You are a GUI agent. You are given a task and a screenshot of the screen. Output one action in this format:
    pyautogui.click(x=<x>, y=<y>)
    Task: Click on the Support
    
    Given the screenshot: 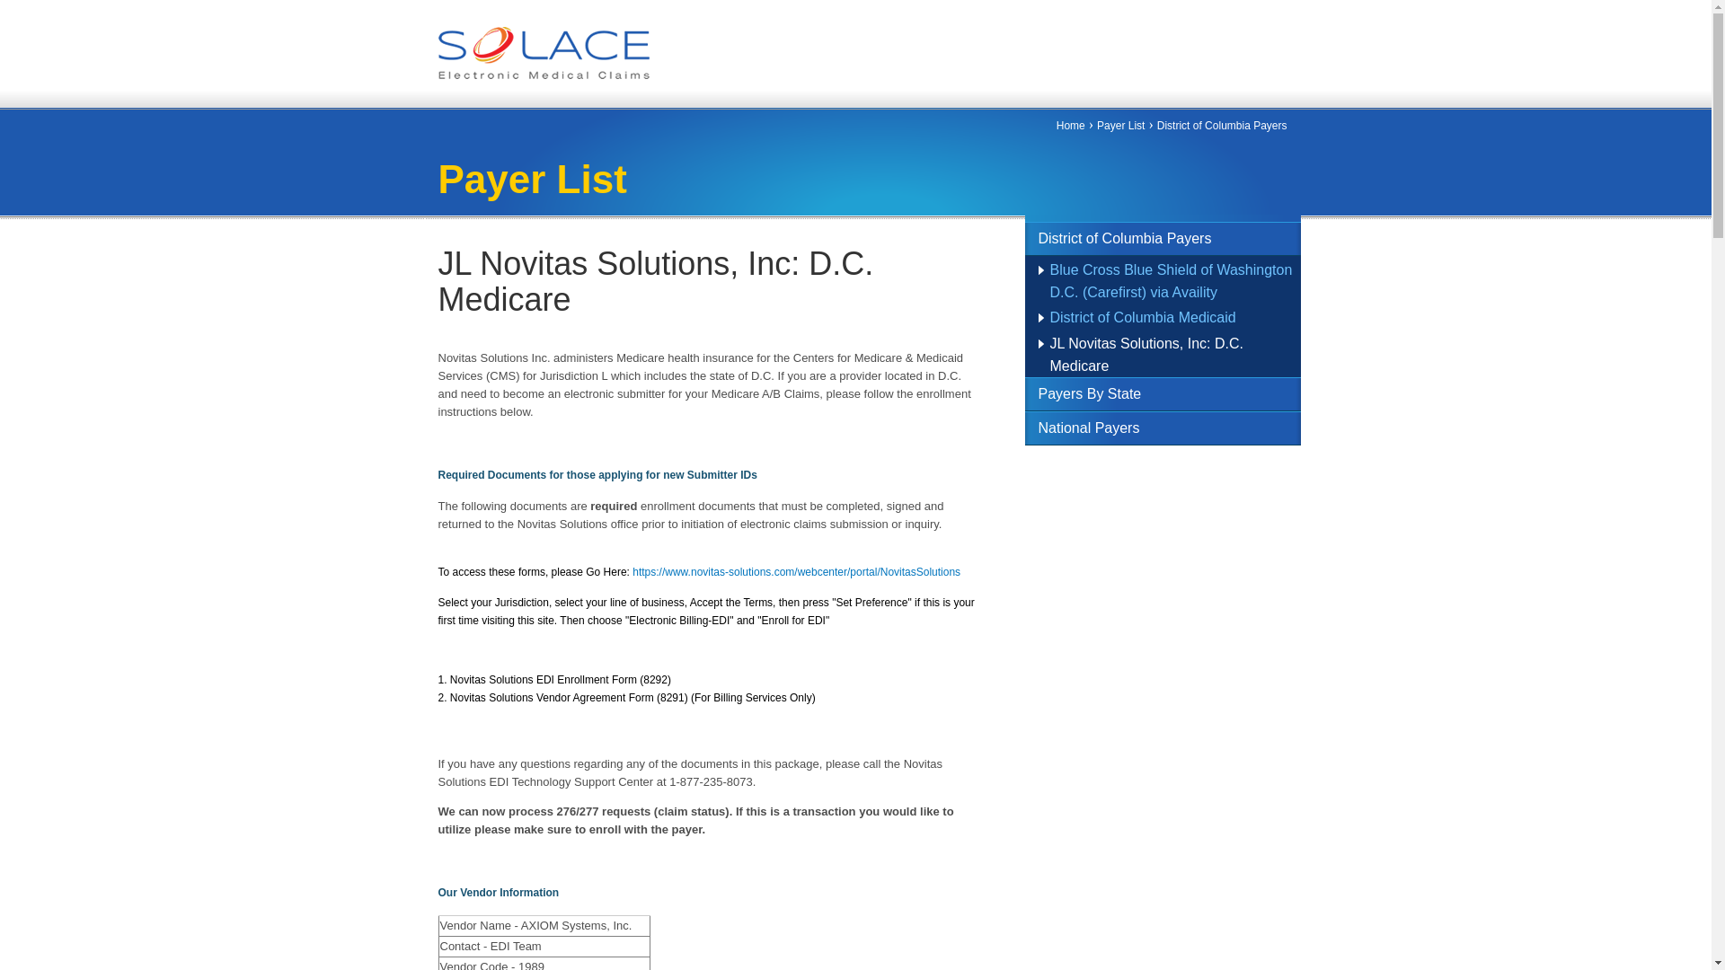 What is the action you would take?
    pyautogui.click(x=1030, y=140)
    